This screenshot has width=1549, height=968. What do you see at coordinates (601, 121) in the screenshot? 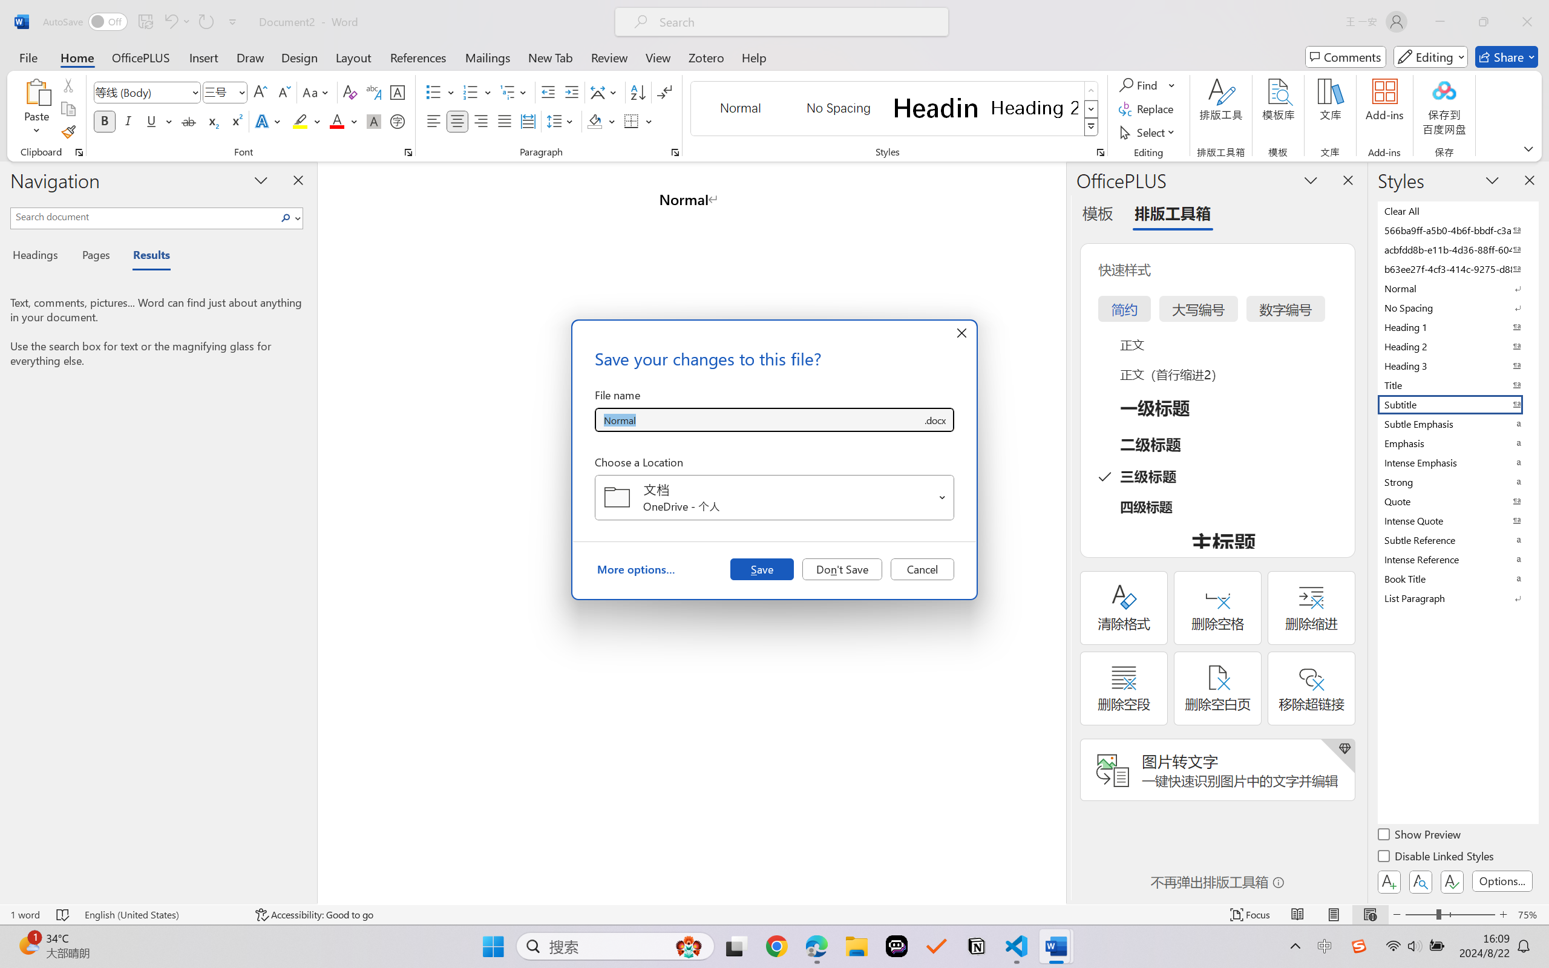
I see `Shading` at bounding box center [601, 121].